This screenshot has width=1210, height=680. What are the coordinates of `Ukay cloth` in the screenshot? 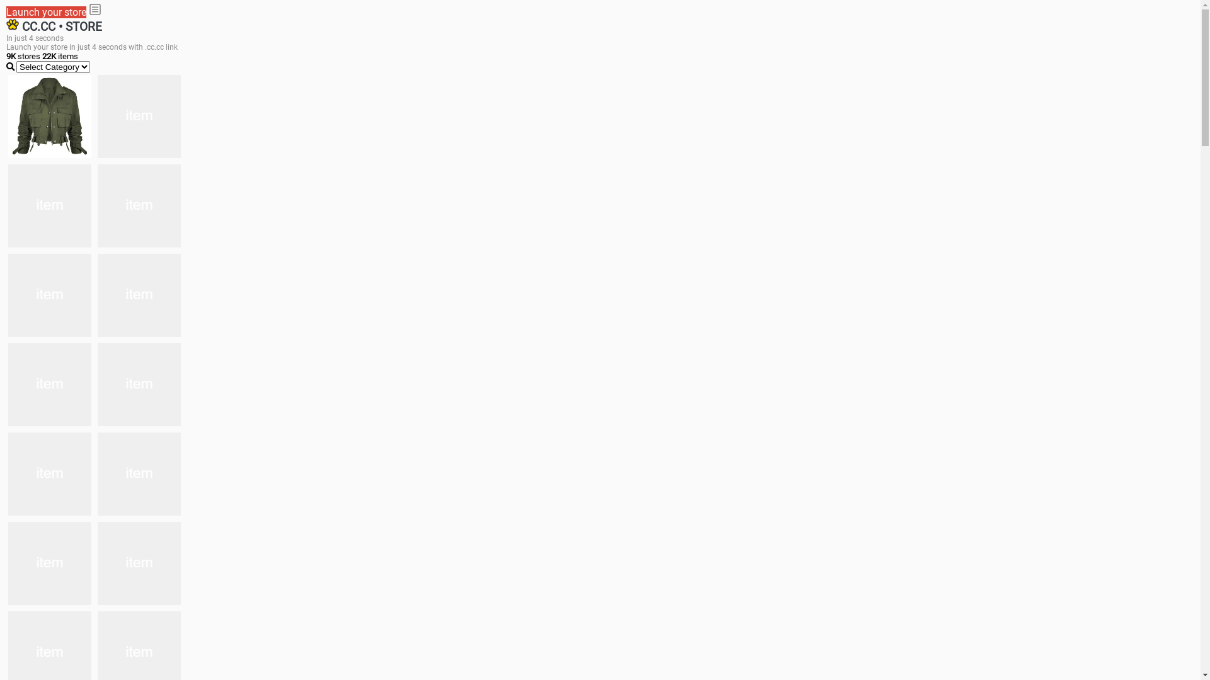 It's located at (139, 295).